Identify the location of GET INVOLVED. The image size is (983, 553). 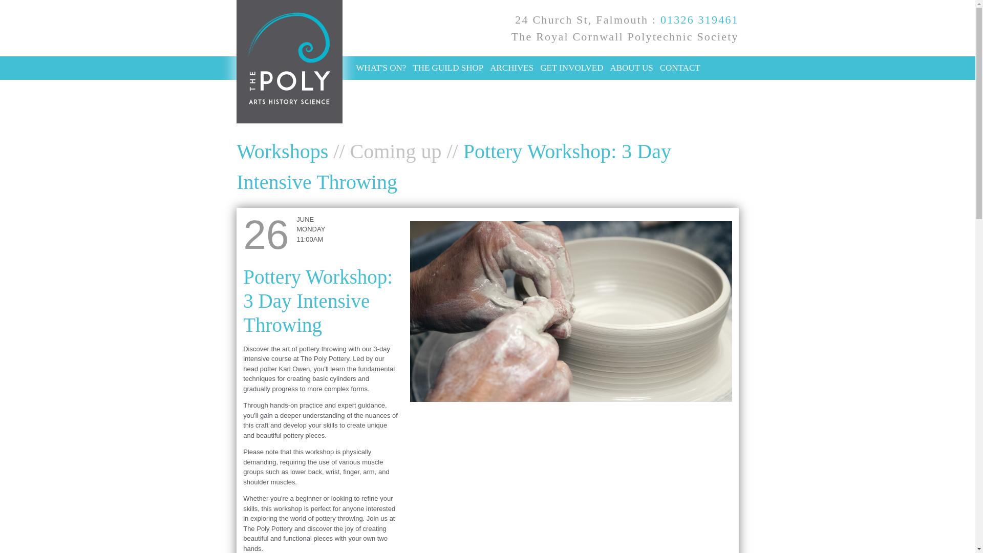
(571, 68).